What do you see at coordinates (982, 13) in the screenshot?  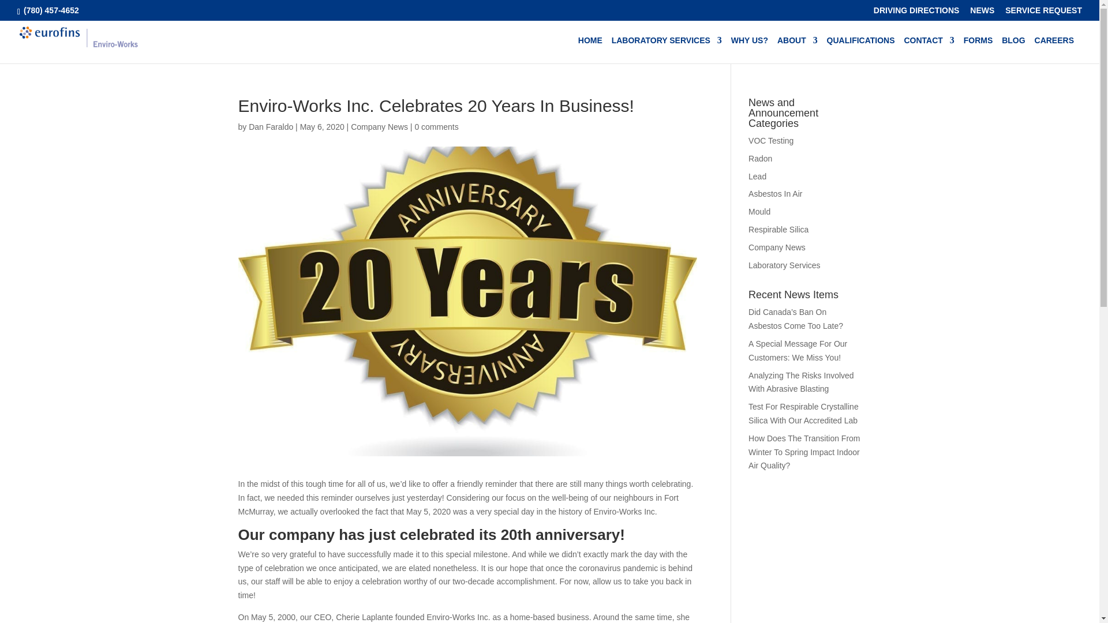 I see `NEWS` at bounding box center [982, 13].